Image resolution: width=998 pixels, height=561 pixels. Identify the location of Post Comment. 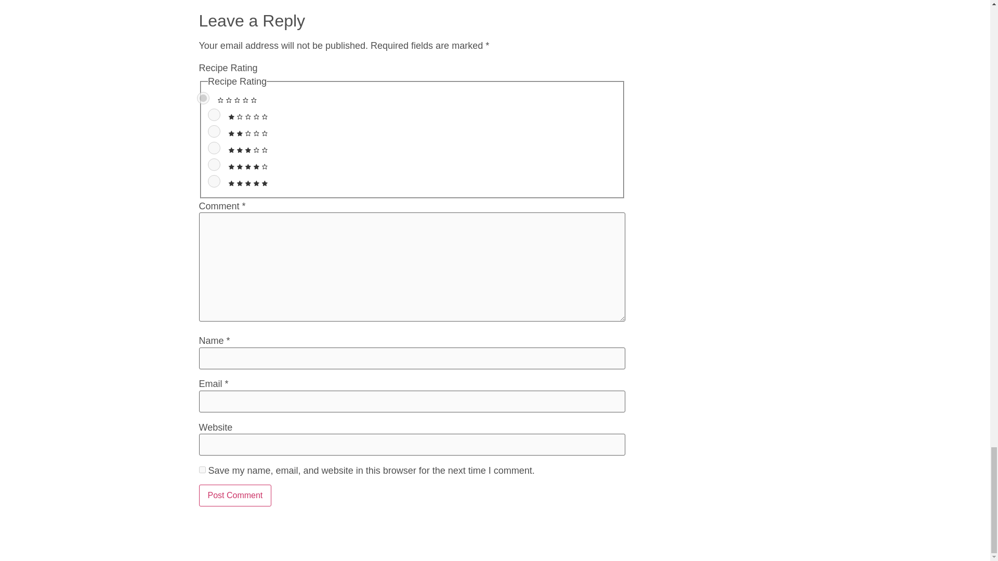
(235, 496).